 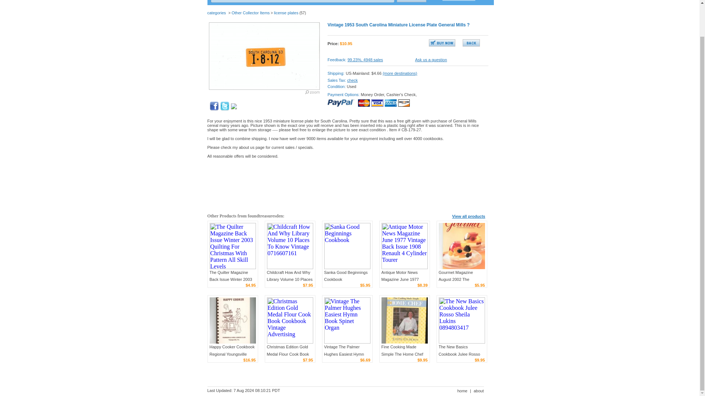 I want to click on license plates, so click(x=286, y=13).